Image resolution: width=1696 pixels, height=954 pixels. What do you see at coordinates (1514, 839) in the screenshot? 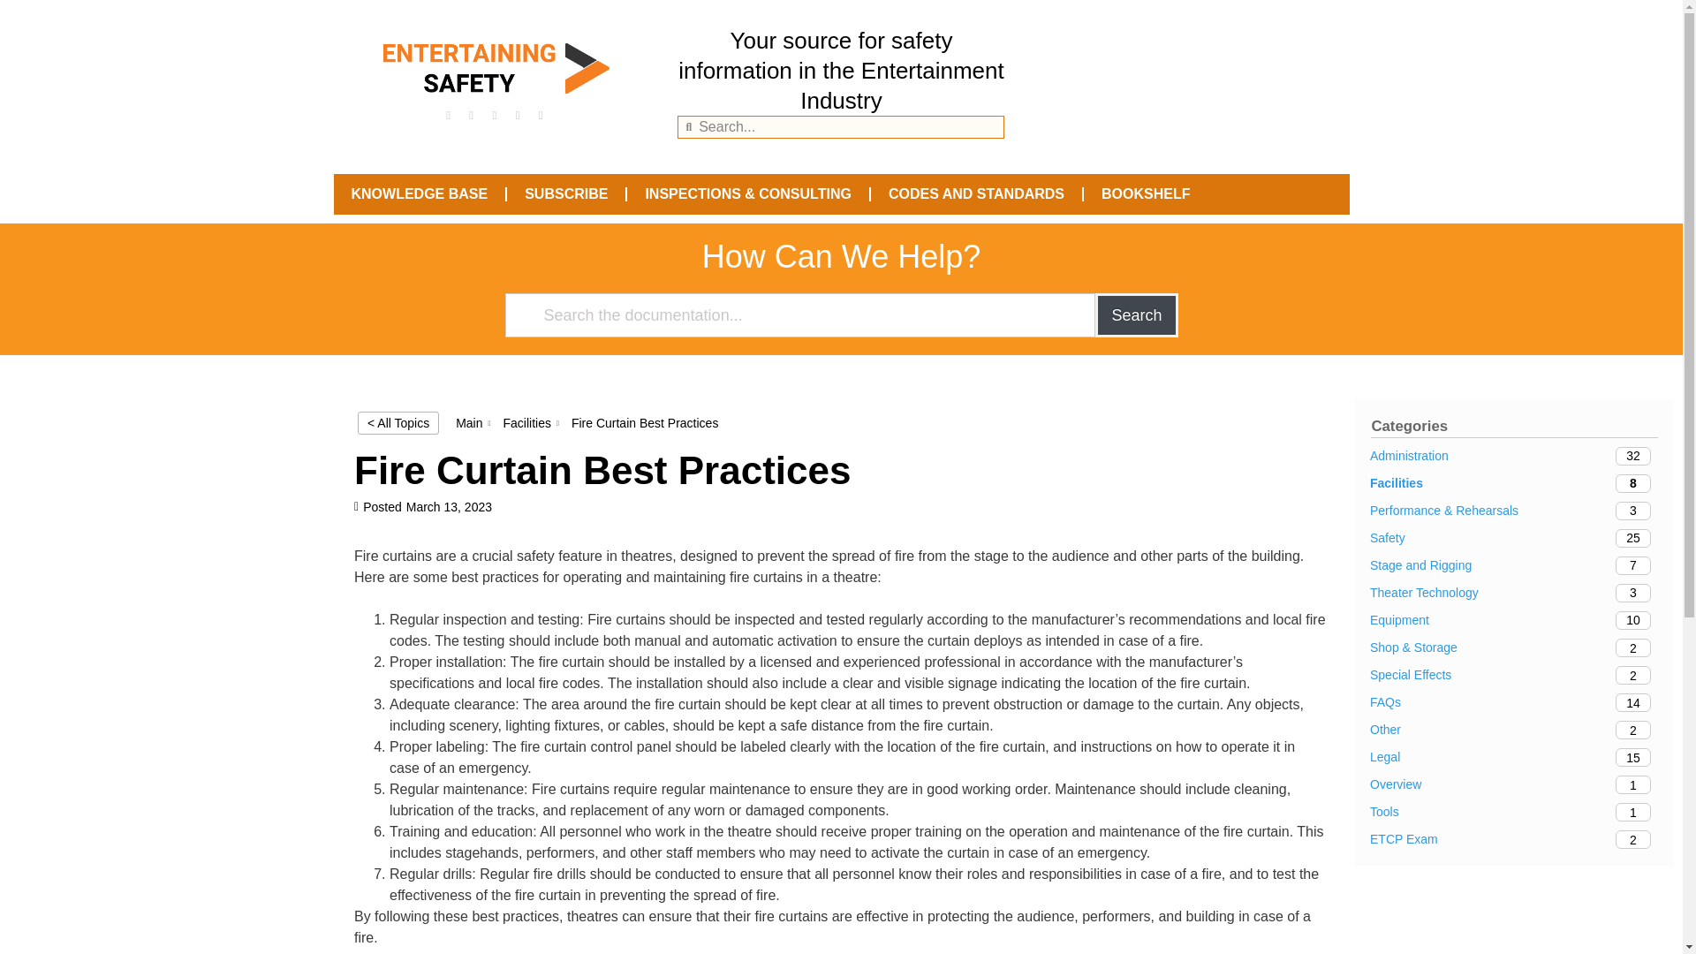
I see `Main` at bounding box center [1514, 839].